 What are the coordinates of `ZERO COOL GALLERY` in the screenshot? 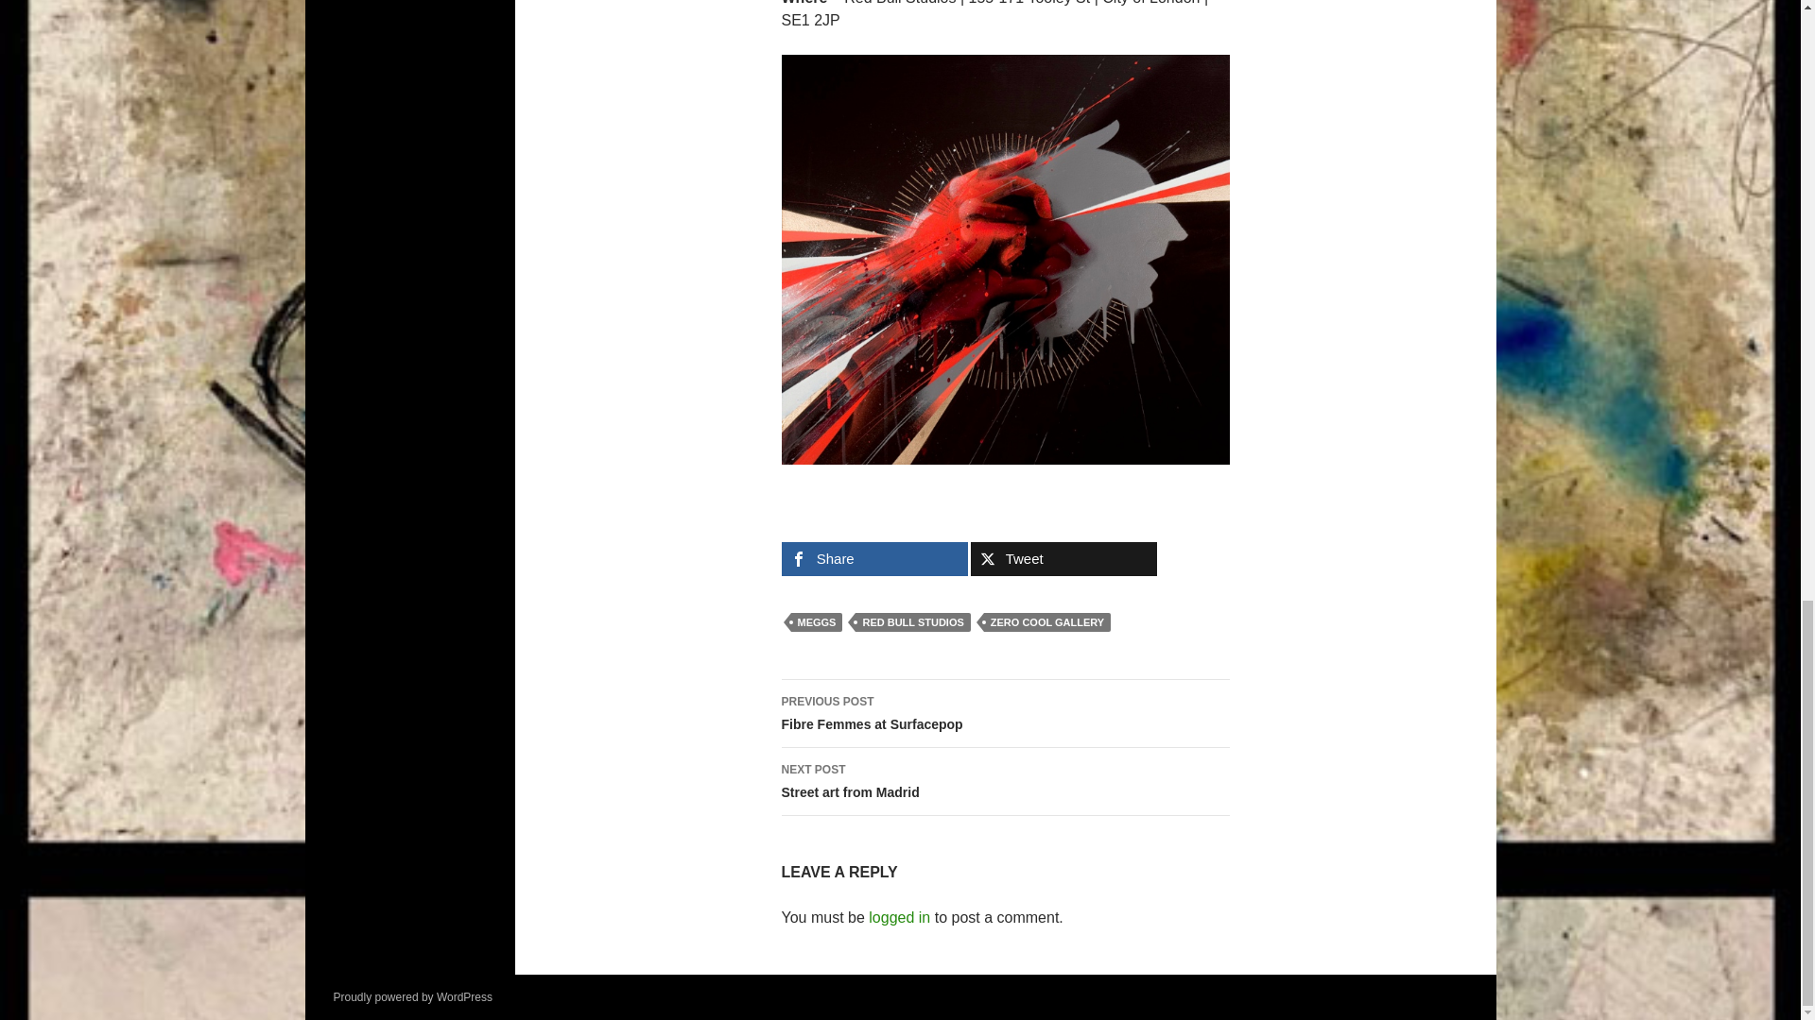 It's located at (1047, 621).